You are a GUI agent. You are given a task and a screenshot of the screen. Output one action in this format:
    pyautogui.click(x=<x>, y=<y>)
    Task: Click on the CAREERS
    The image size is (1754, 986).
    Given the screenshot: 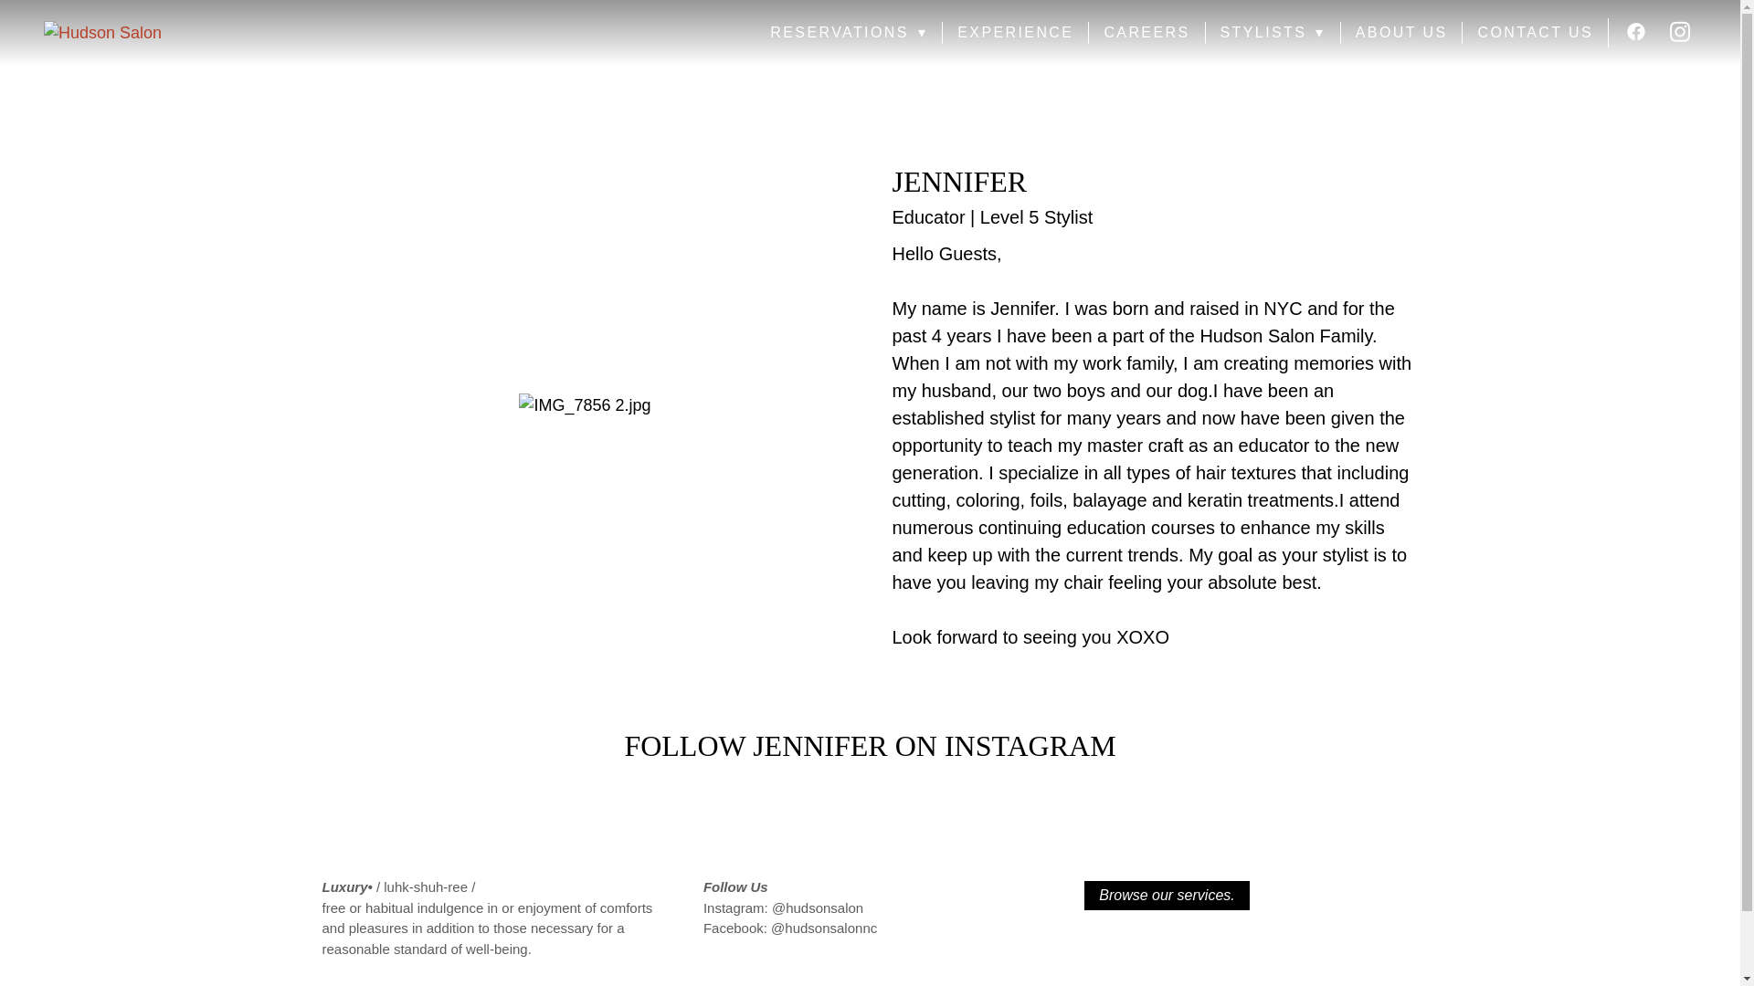 What is the action you would take?
    pyautogui.click(x=1146, y=32)
    